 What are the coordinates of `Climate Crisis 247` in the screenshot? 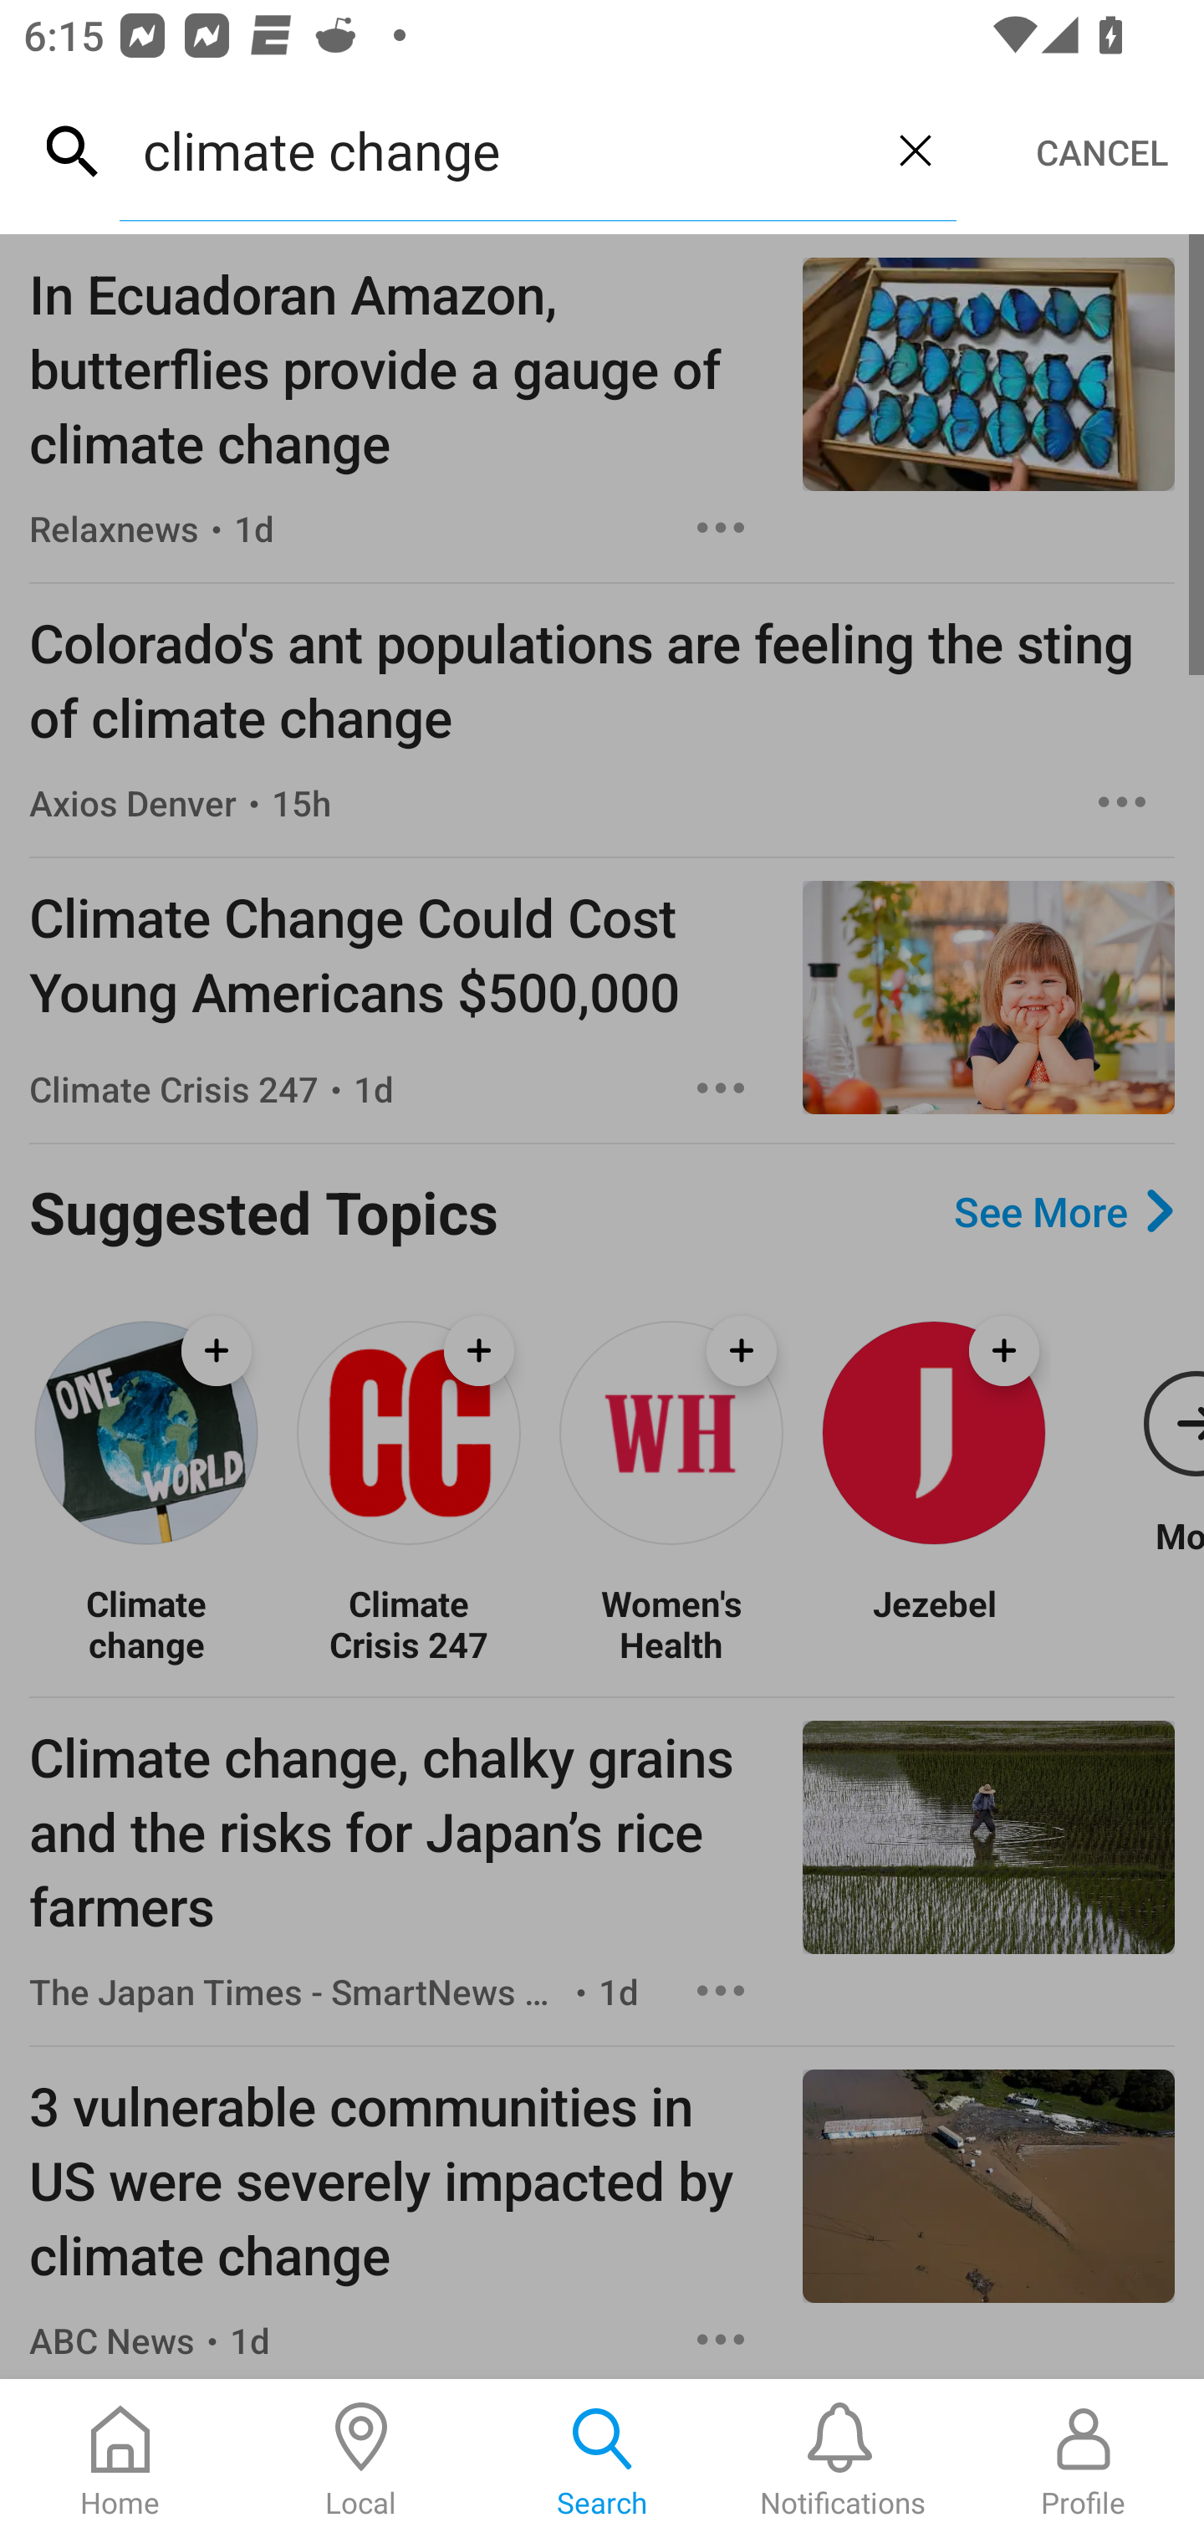 It's located at (408, 1623).